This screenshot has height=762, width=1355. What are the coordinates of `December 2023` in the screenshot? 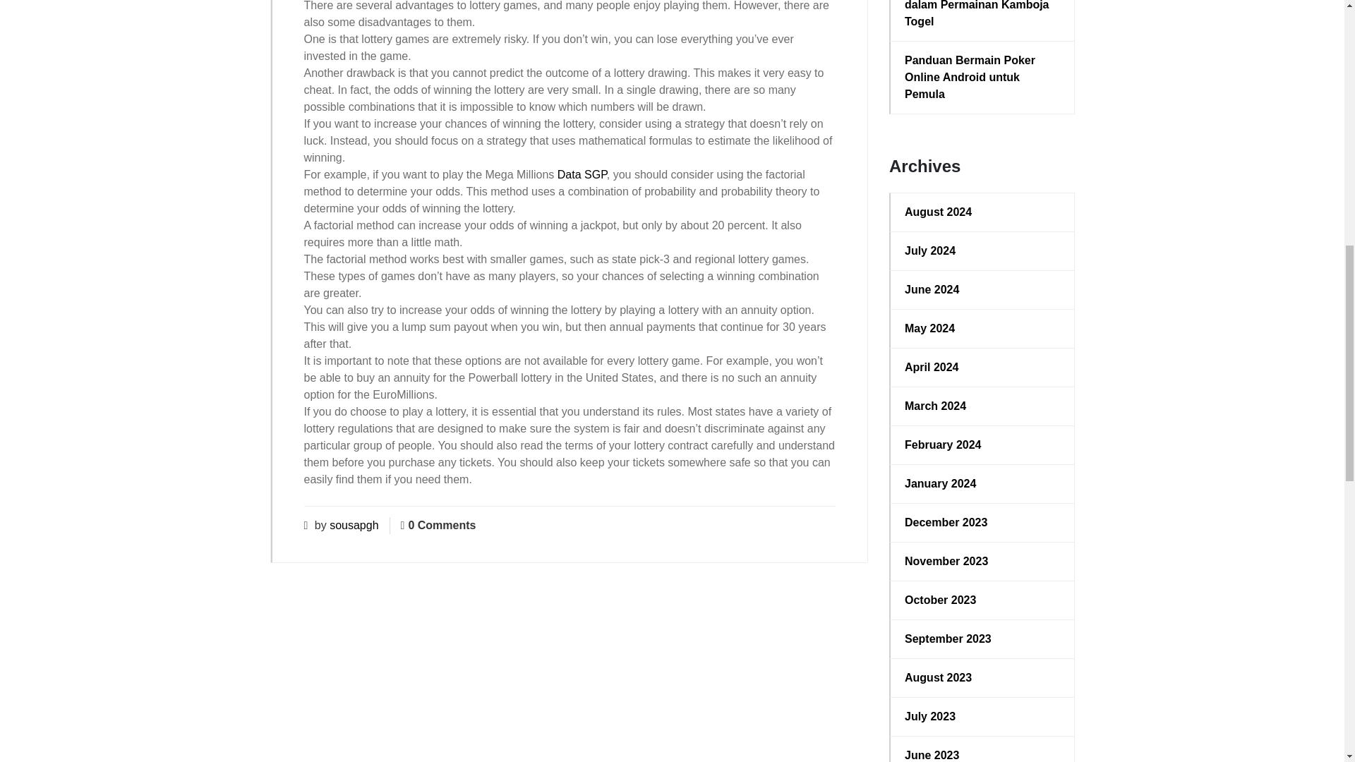 It's located at (982, 522).